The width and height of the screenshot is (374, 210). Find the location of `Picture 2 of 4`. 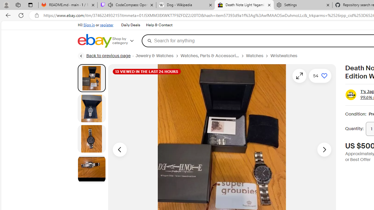

Picture 2 of 4 is located at coordinates (91, 108).